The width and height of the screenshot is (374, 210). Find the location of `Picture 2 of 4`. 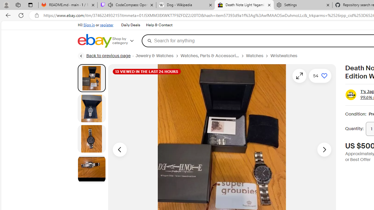

Picture 2 of 4 is located at coordinates (91, 108).